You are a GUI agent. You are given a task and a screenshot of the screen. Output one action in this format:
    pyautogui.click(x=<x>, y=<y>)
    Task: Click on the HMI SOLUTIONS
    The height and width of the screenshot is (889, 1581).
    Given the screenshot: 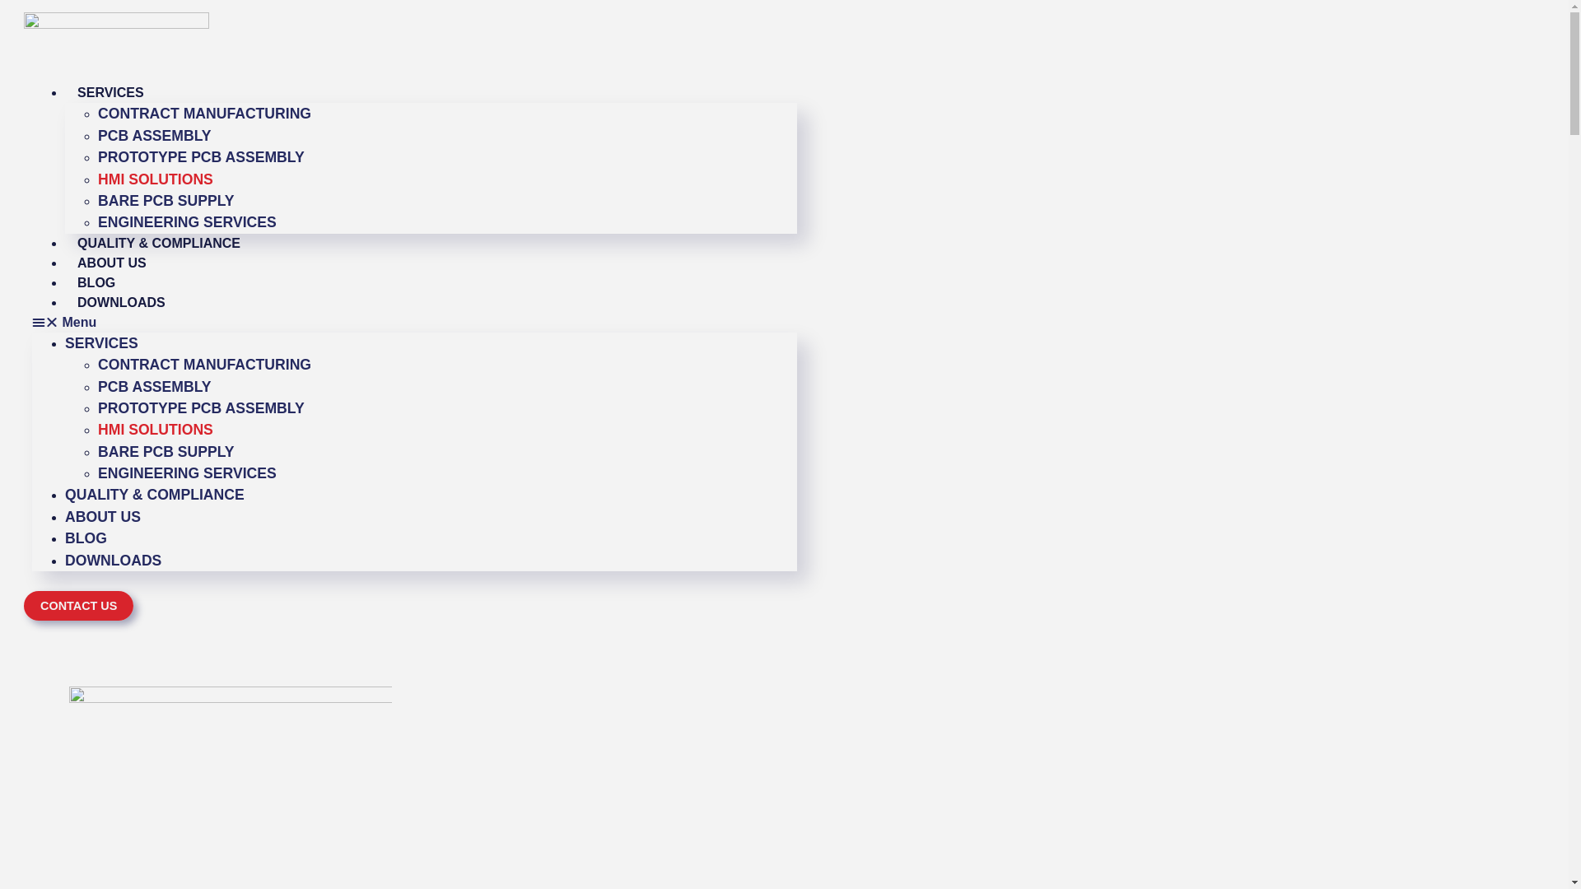 What is the action you would take?
    pyautogui.click(x=156, y=430)
    